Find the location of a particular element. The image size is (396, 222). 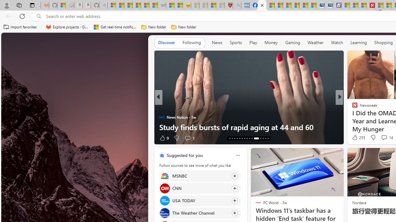

Click to follow source USA TODAY is located at coordinates (200, 201).